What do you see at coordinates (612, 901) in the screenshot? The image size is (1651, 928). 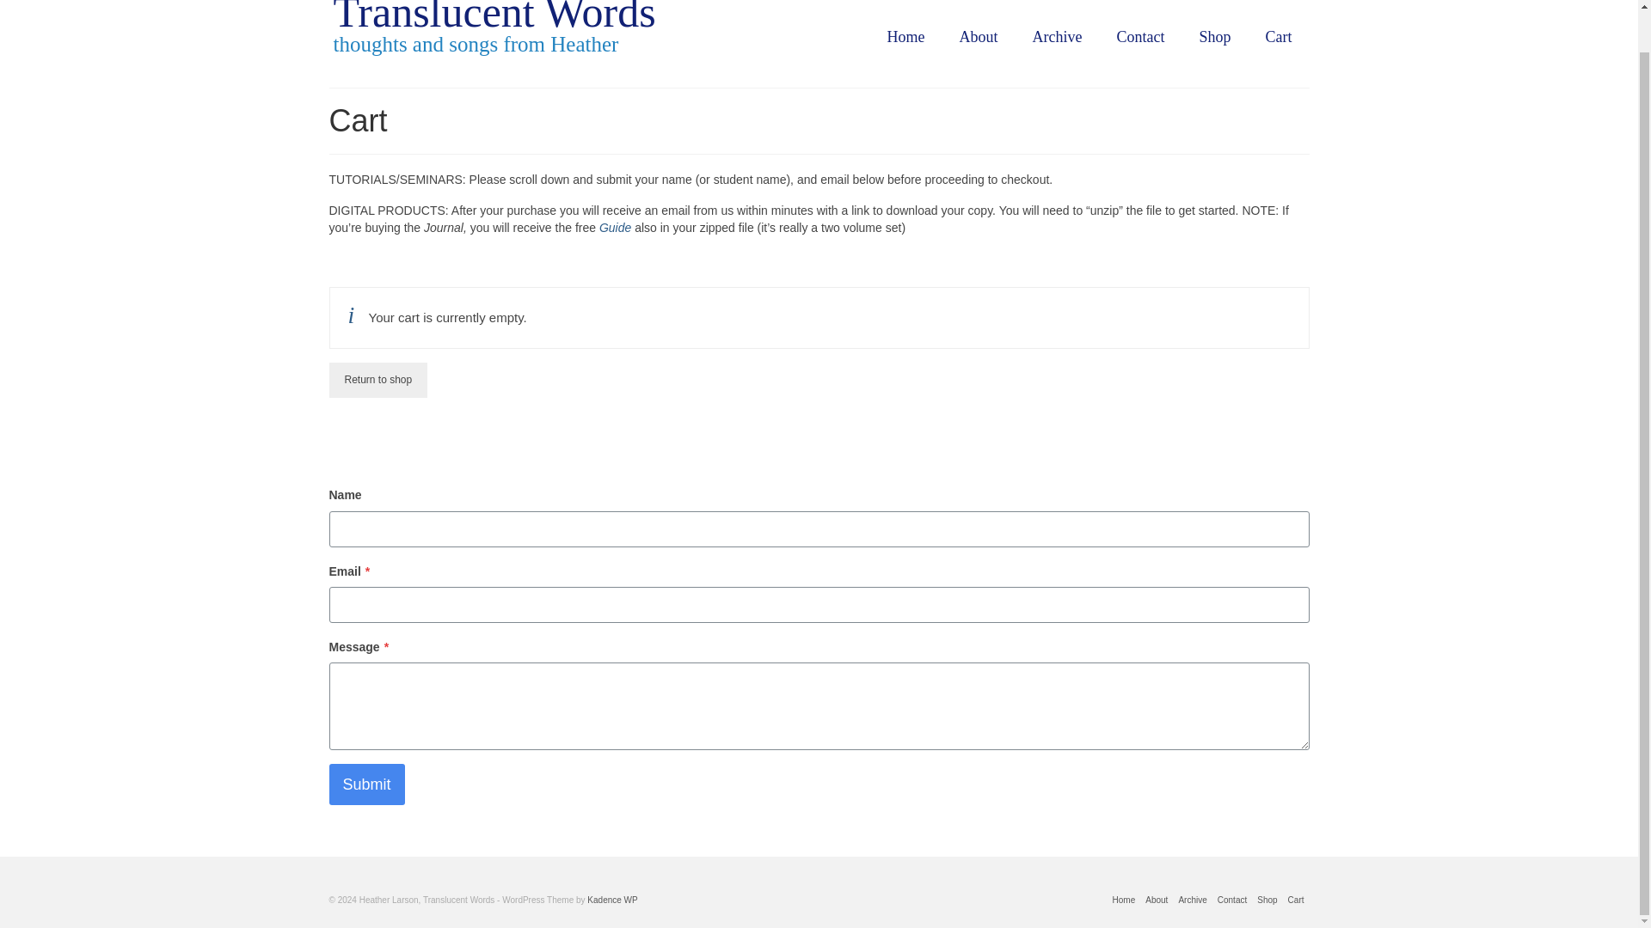 I see `Kadence WP` at bounding box center [612, 901].